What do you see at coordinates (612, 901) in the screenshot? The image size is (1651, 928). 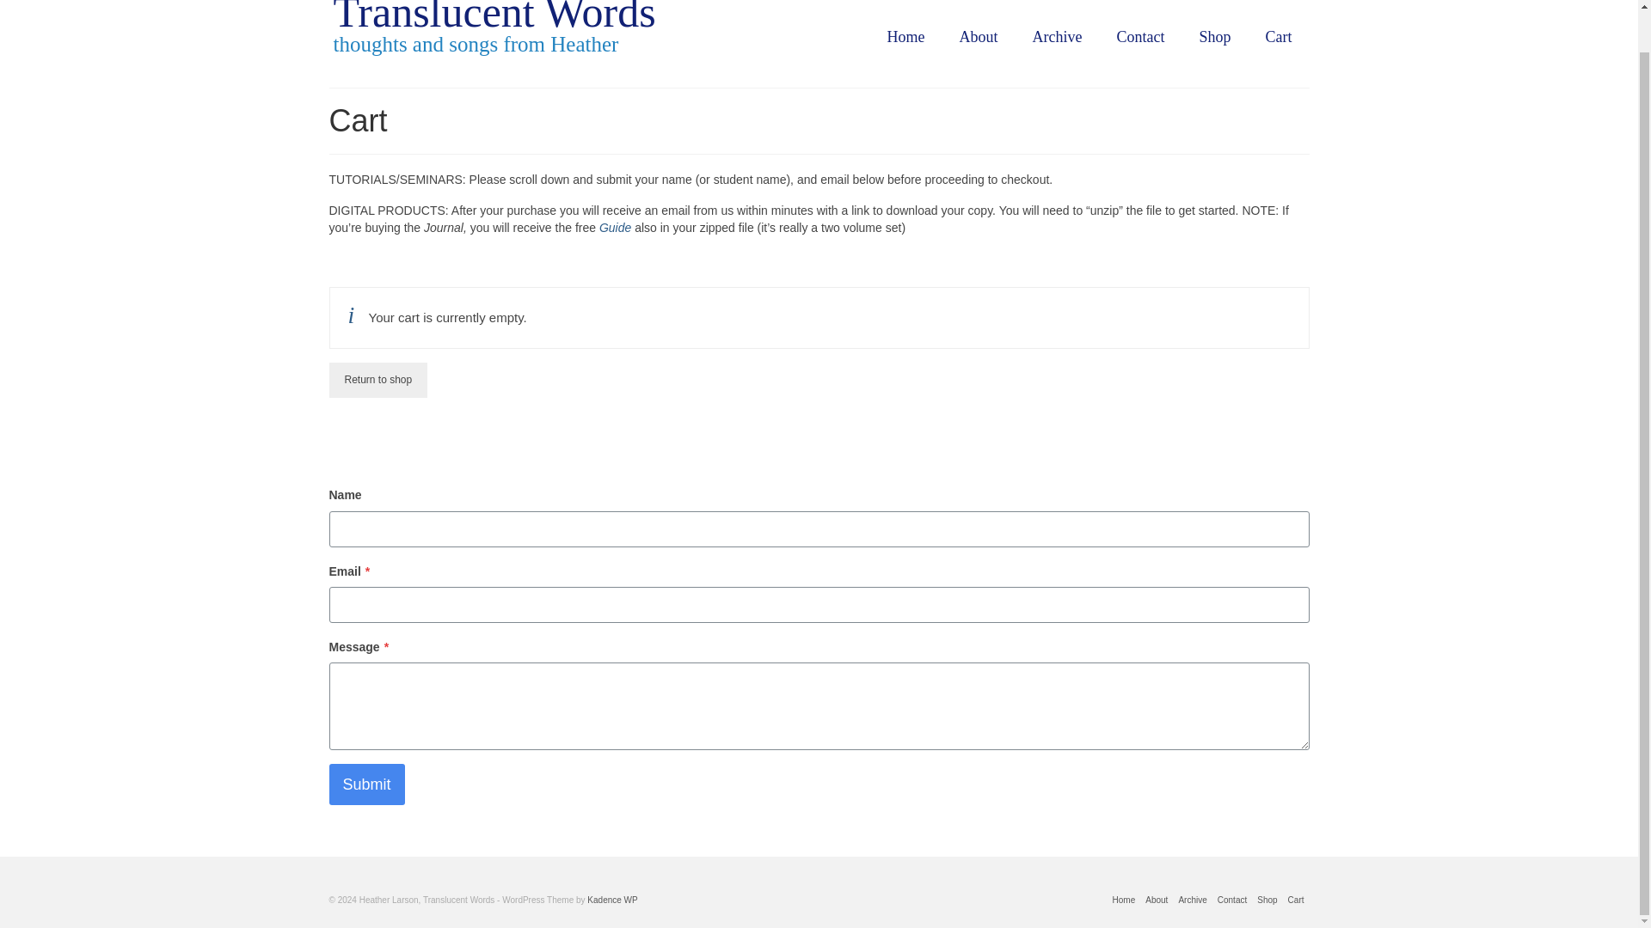 I see `Kadence WP` at bounding box center [612, 901].